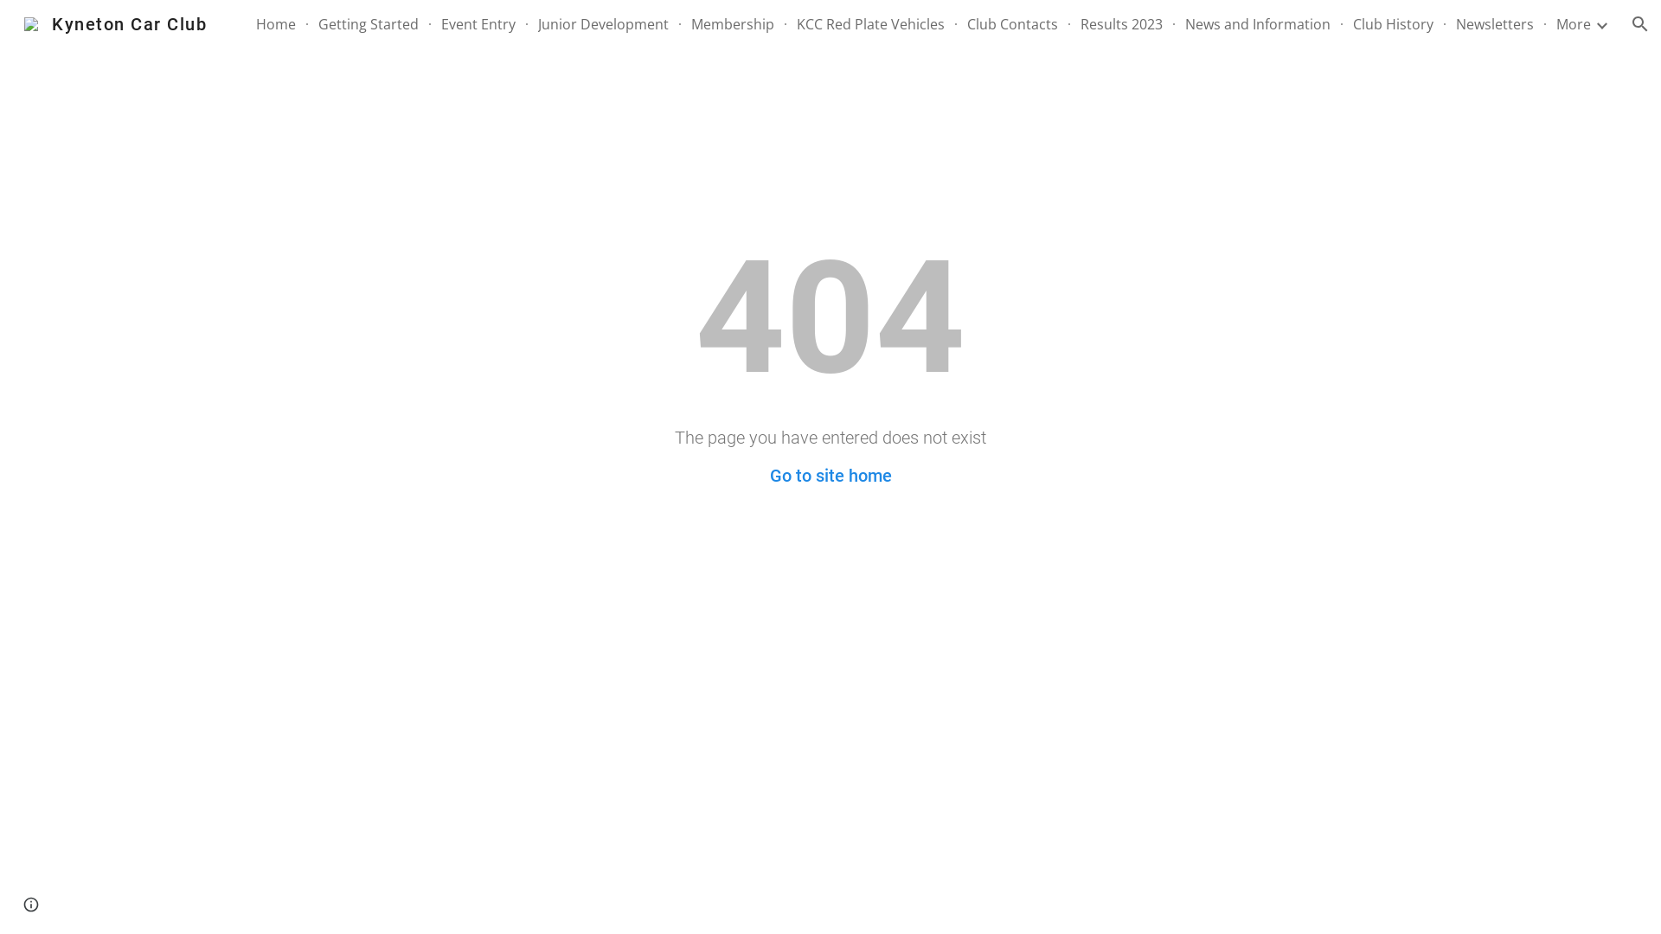 The image size is (1661, 934). Describe the element at coordinates (1495, 24) in the screenshot. I see `Newsletters` at that location.